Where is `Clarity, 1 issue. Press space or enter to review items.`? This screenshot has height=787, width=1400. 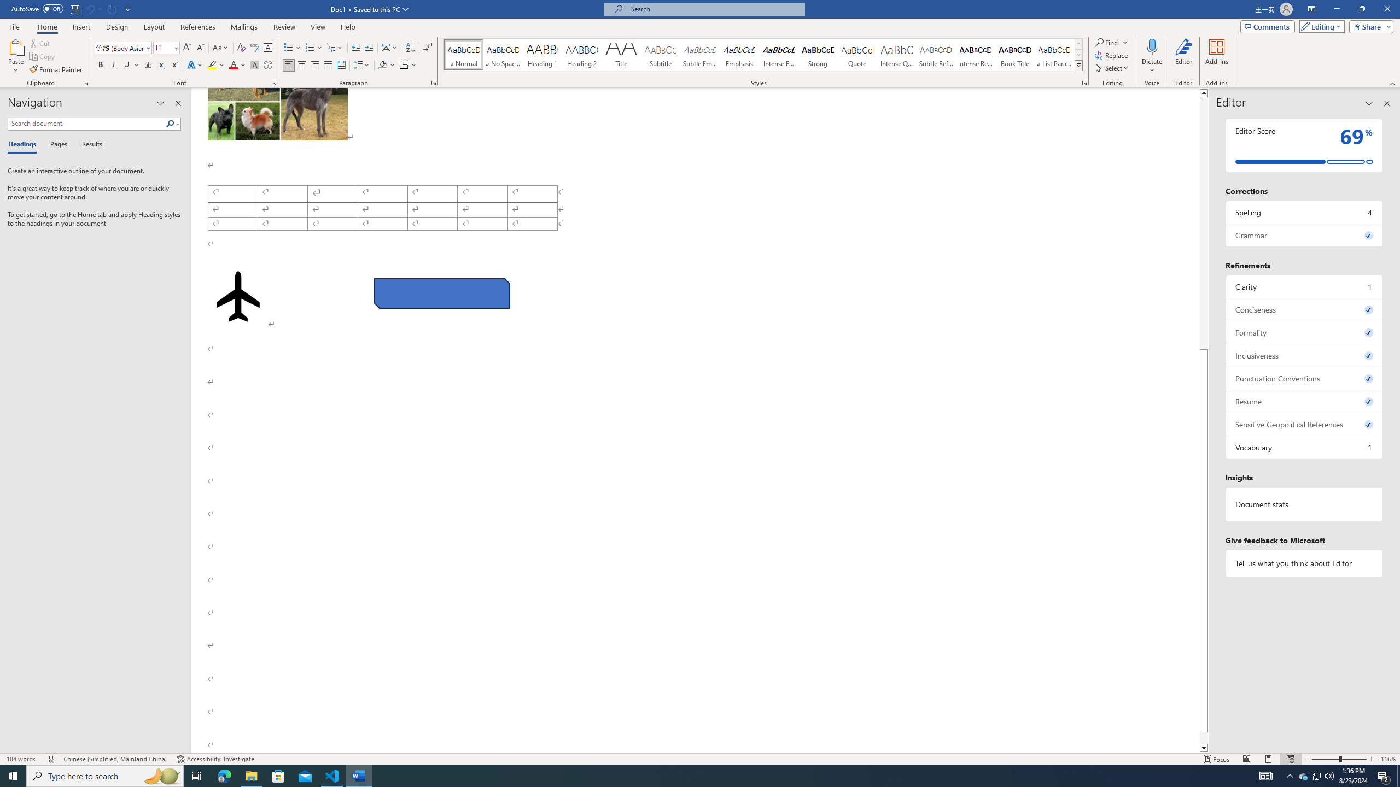 Clarity, 1 issue. Press space or enter to review items. is located at coordinates (1305, 286).